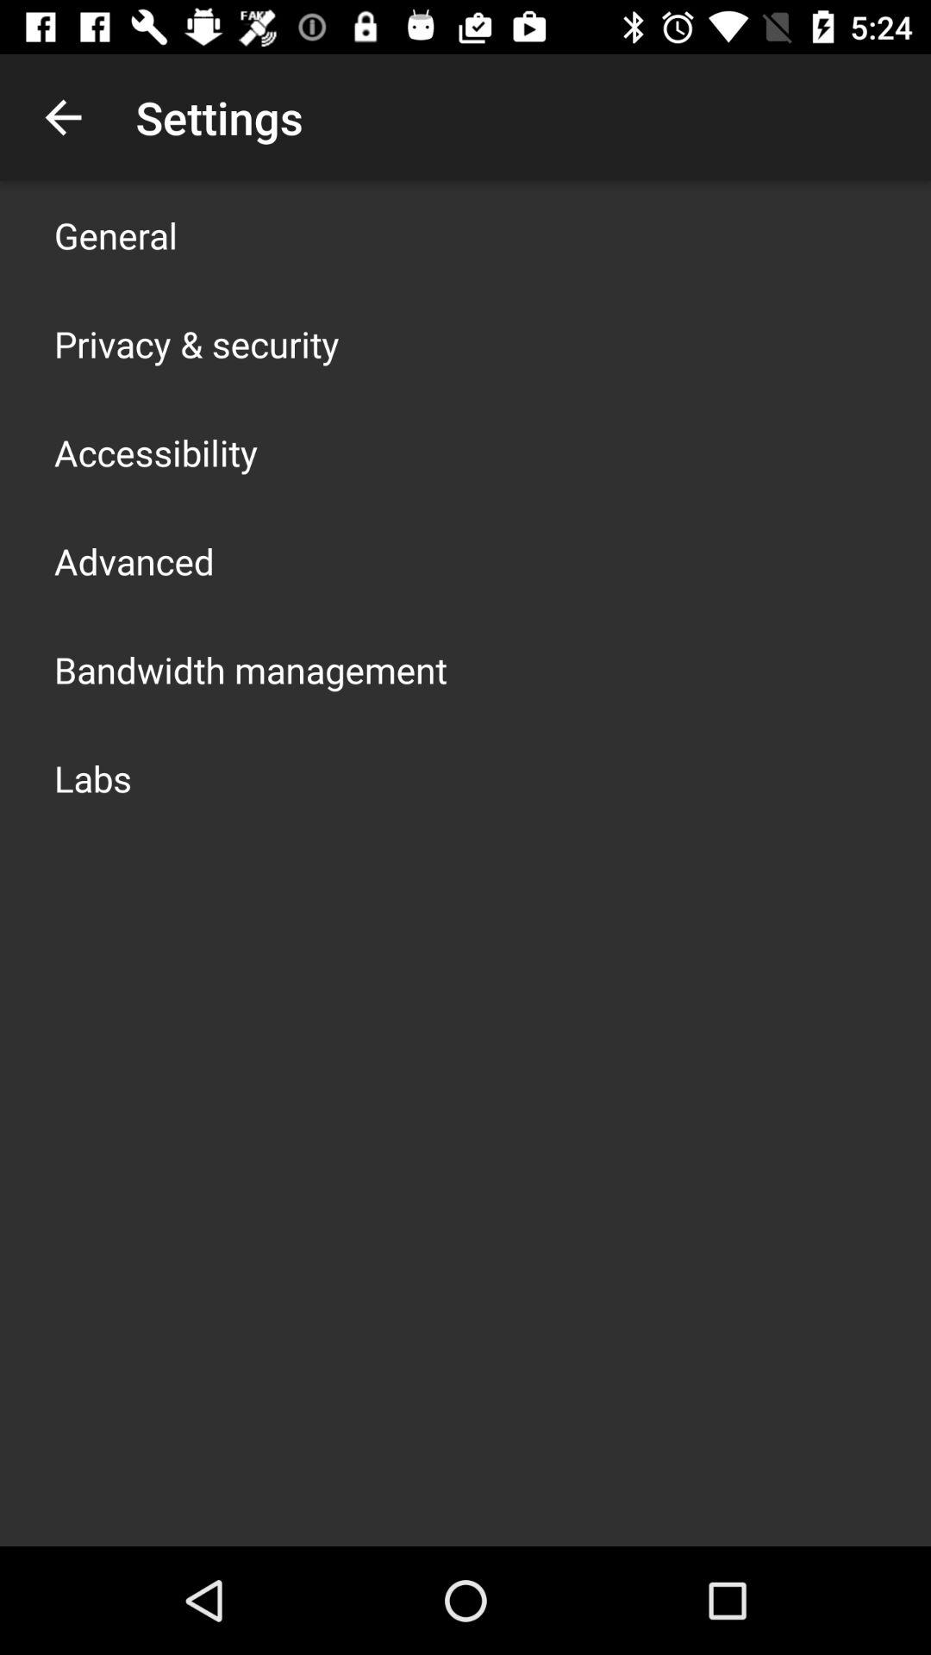 The width and height of the screenshot is (931, 1655). What do you see at coordinates (116, 234) in the screenshot?
I see `scroll until general item` at bounding box center [116, 234].